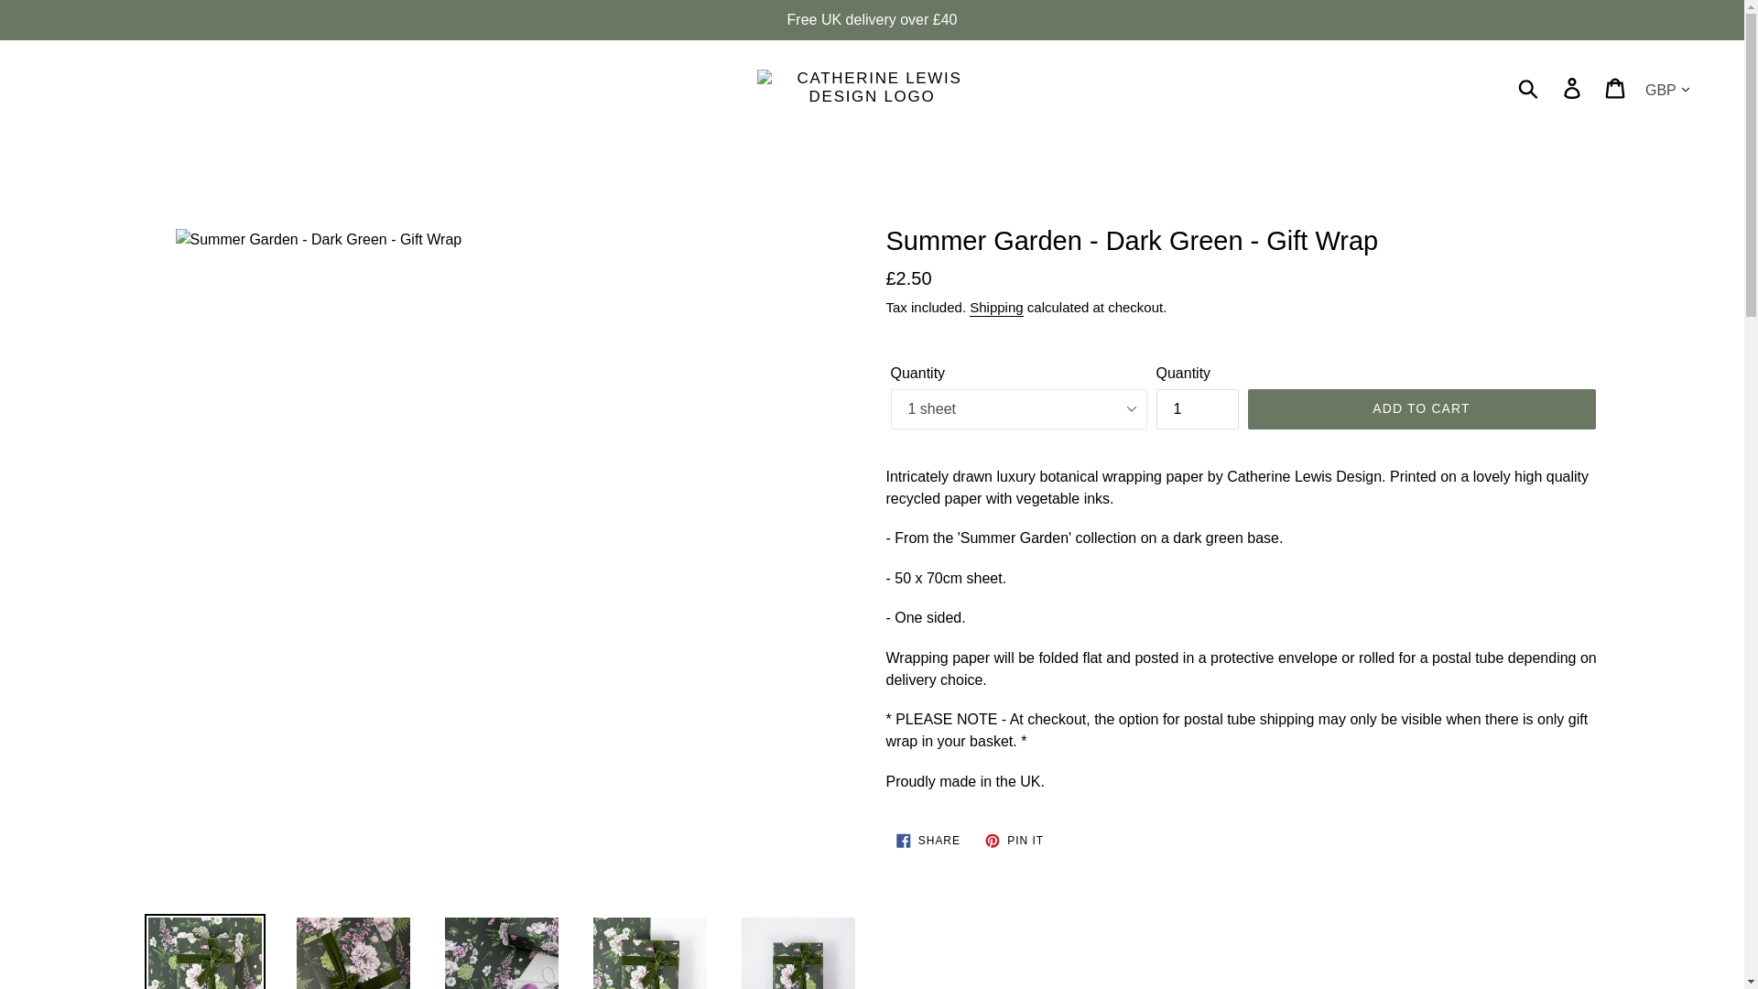 The height and width of the screenshot is (989, 1758). I want to click on 1, so click(1420, 408).